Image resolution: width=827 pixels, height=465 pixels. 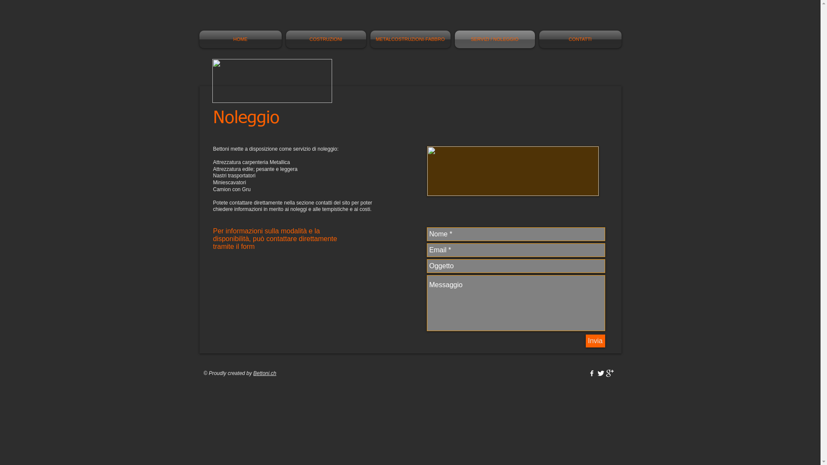 What do you see at coordinates (271, 81) in the screenshot?
I see `Logo Bettoni.png` at bounding box center [271, 81].